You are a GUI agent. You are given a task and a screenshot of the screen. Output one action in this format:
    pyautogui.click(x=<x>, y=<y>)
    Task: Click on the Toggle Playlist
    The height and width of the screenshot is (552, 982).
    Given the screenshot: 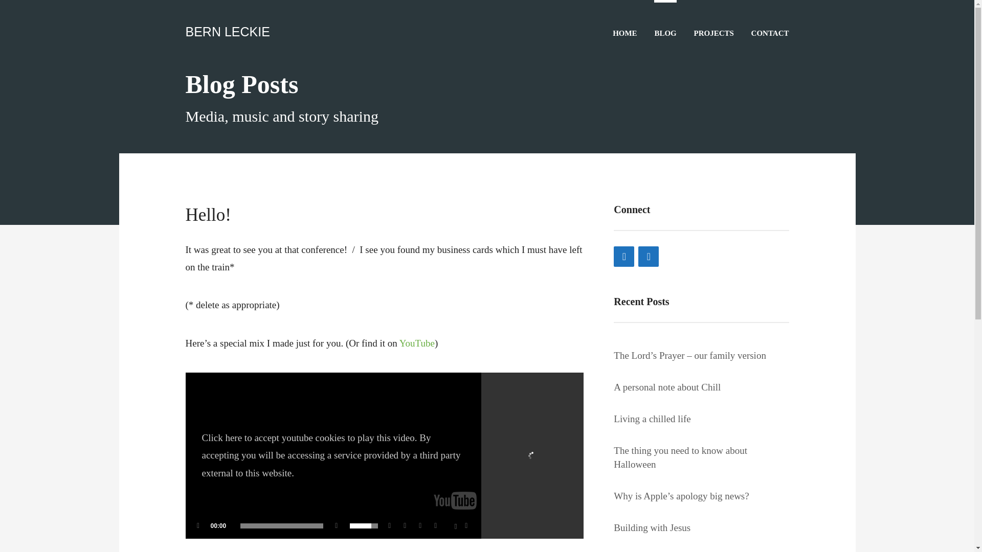 What is the action you would take?
    pyautogui.click(x=453, y=526)
    